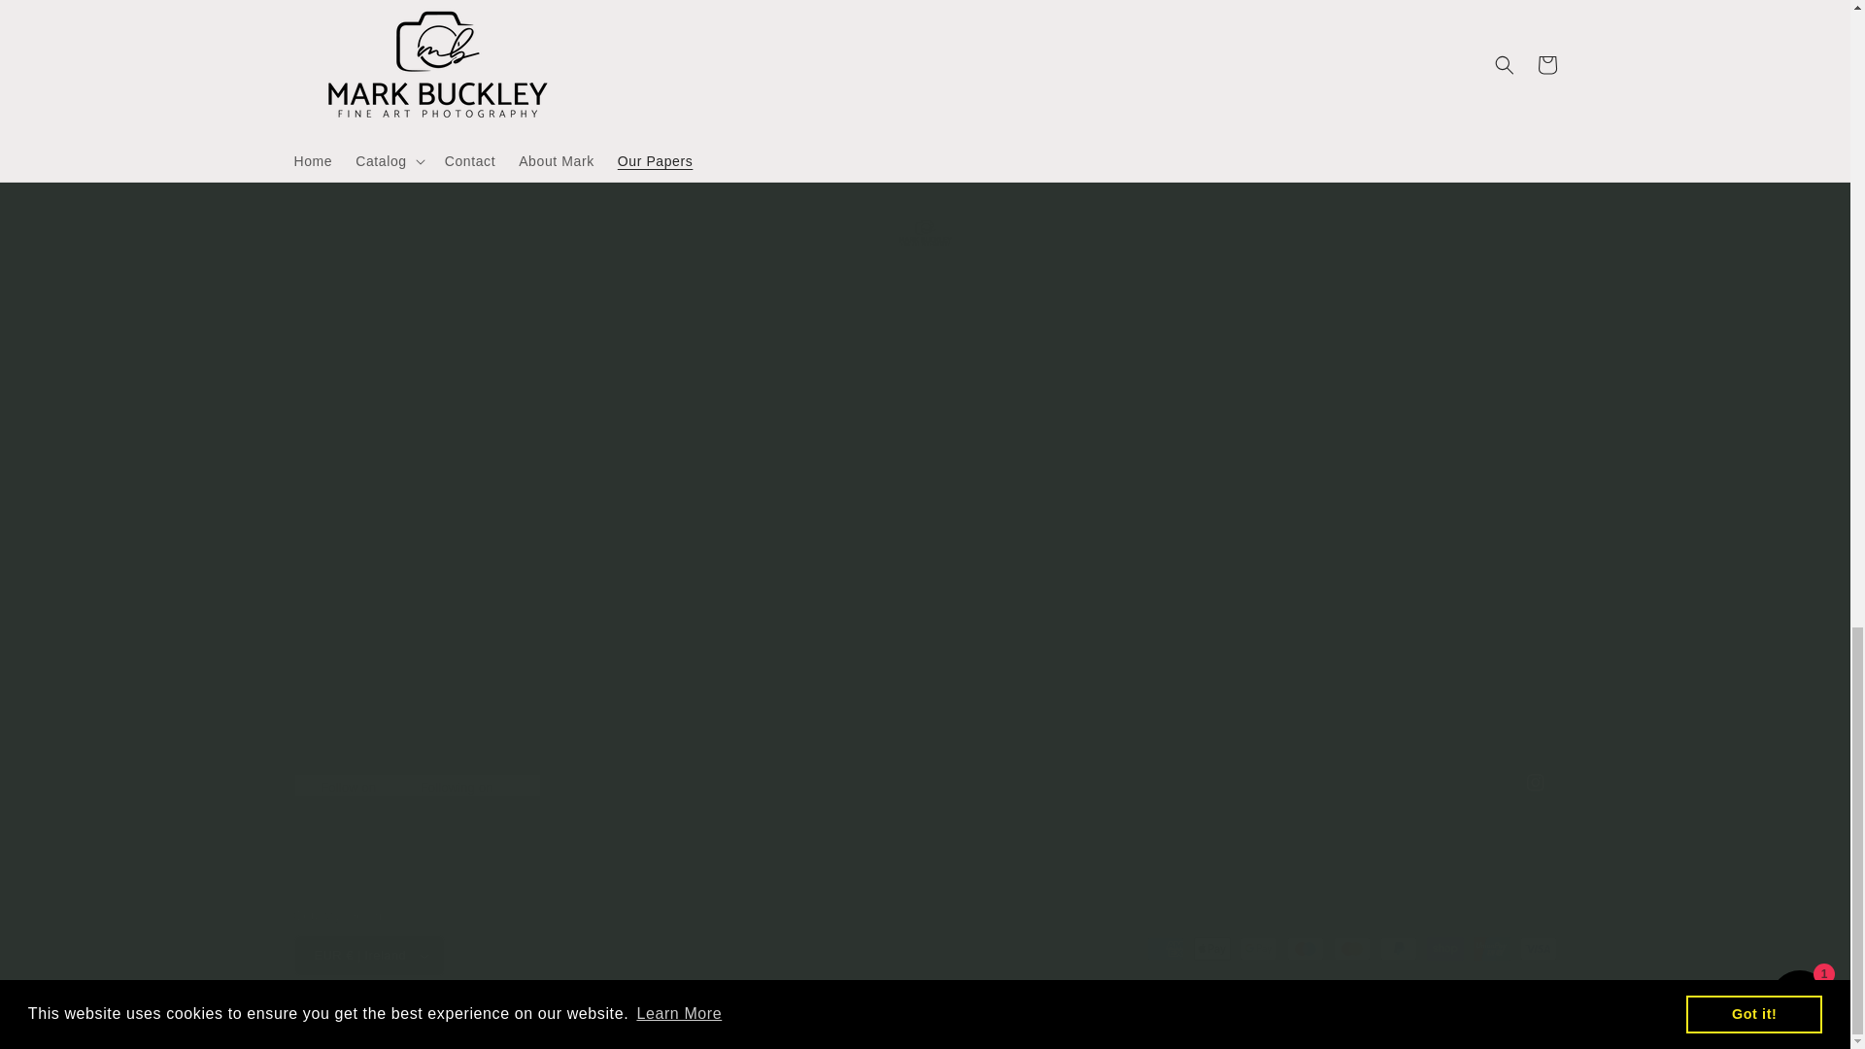 The width and height of the screenshot is (1865, 1049). I want to click on Subscribe to our email newsletter, so click(925, 11).